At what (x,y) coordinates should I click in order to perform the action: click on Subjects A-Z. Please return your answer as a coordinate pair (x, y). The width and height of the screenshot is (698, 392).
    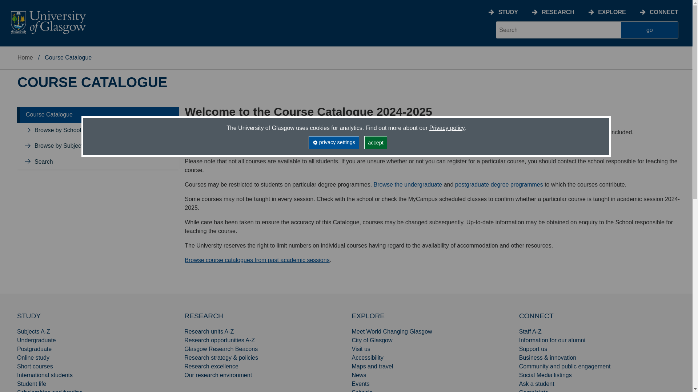
    Looking at the image, I should click on (33, 332).